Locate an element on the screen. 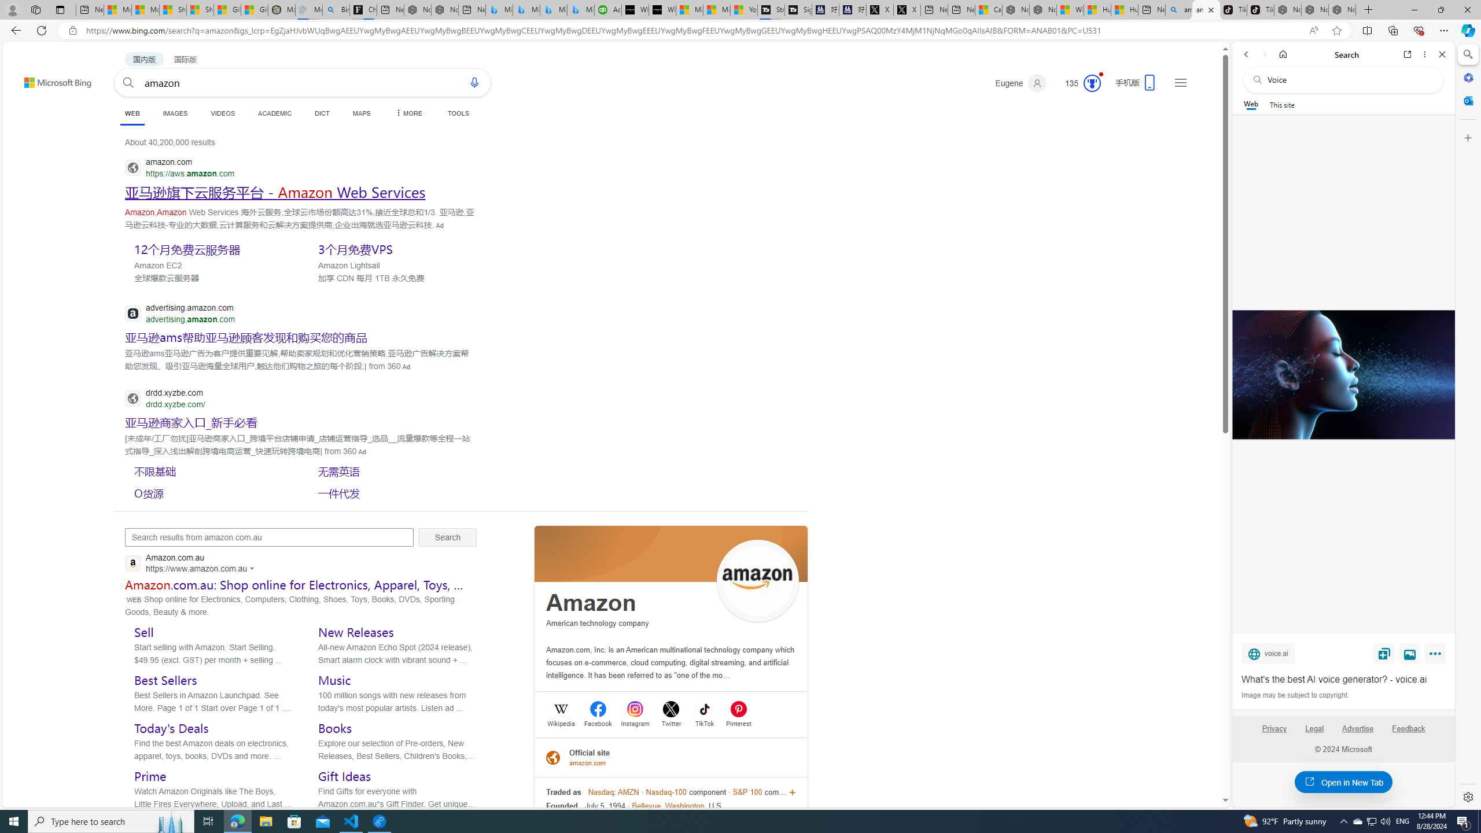  Best Sellers is located at coordinates (165, 680).